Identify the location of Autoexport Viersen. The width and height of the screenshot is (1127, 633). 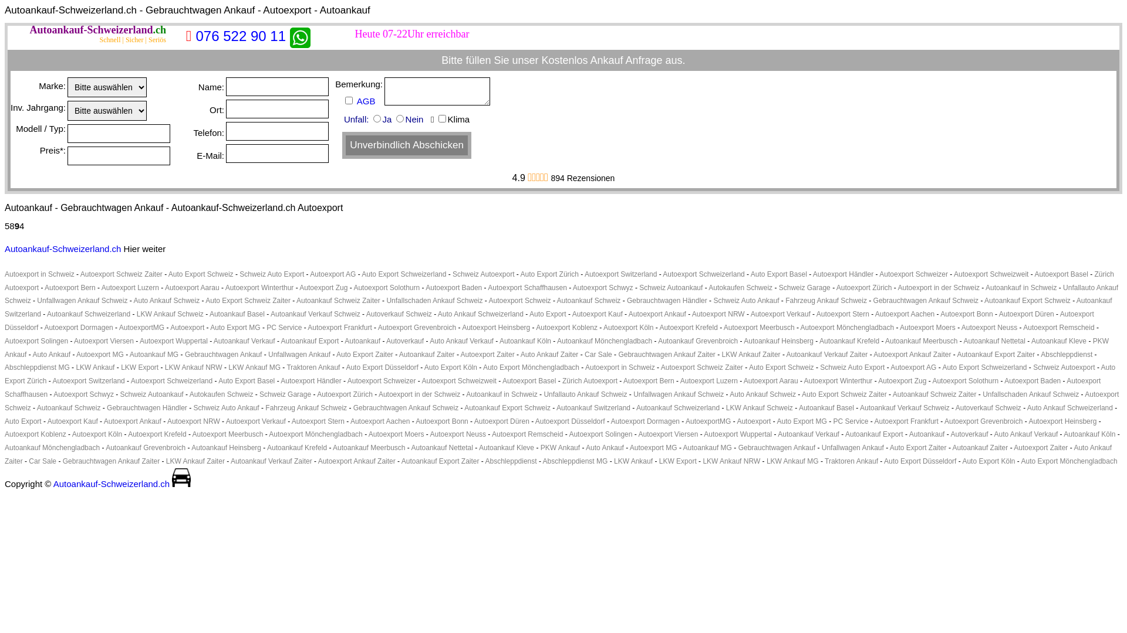
(668, 434).